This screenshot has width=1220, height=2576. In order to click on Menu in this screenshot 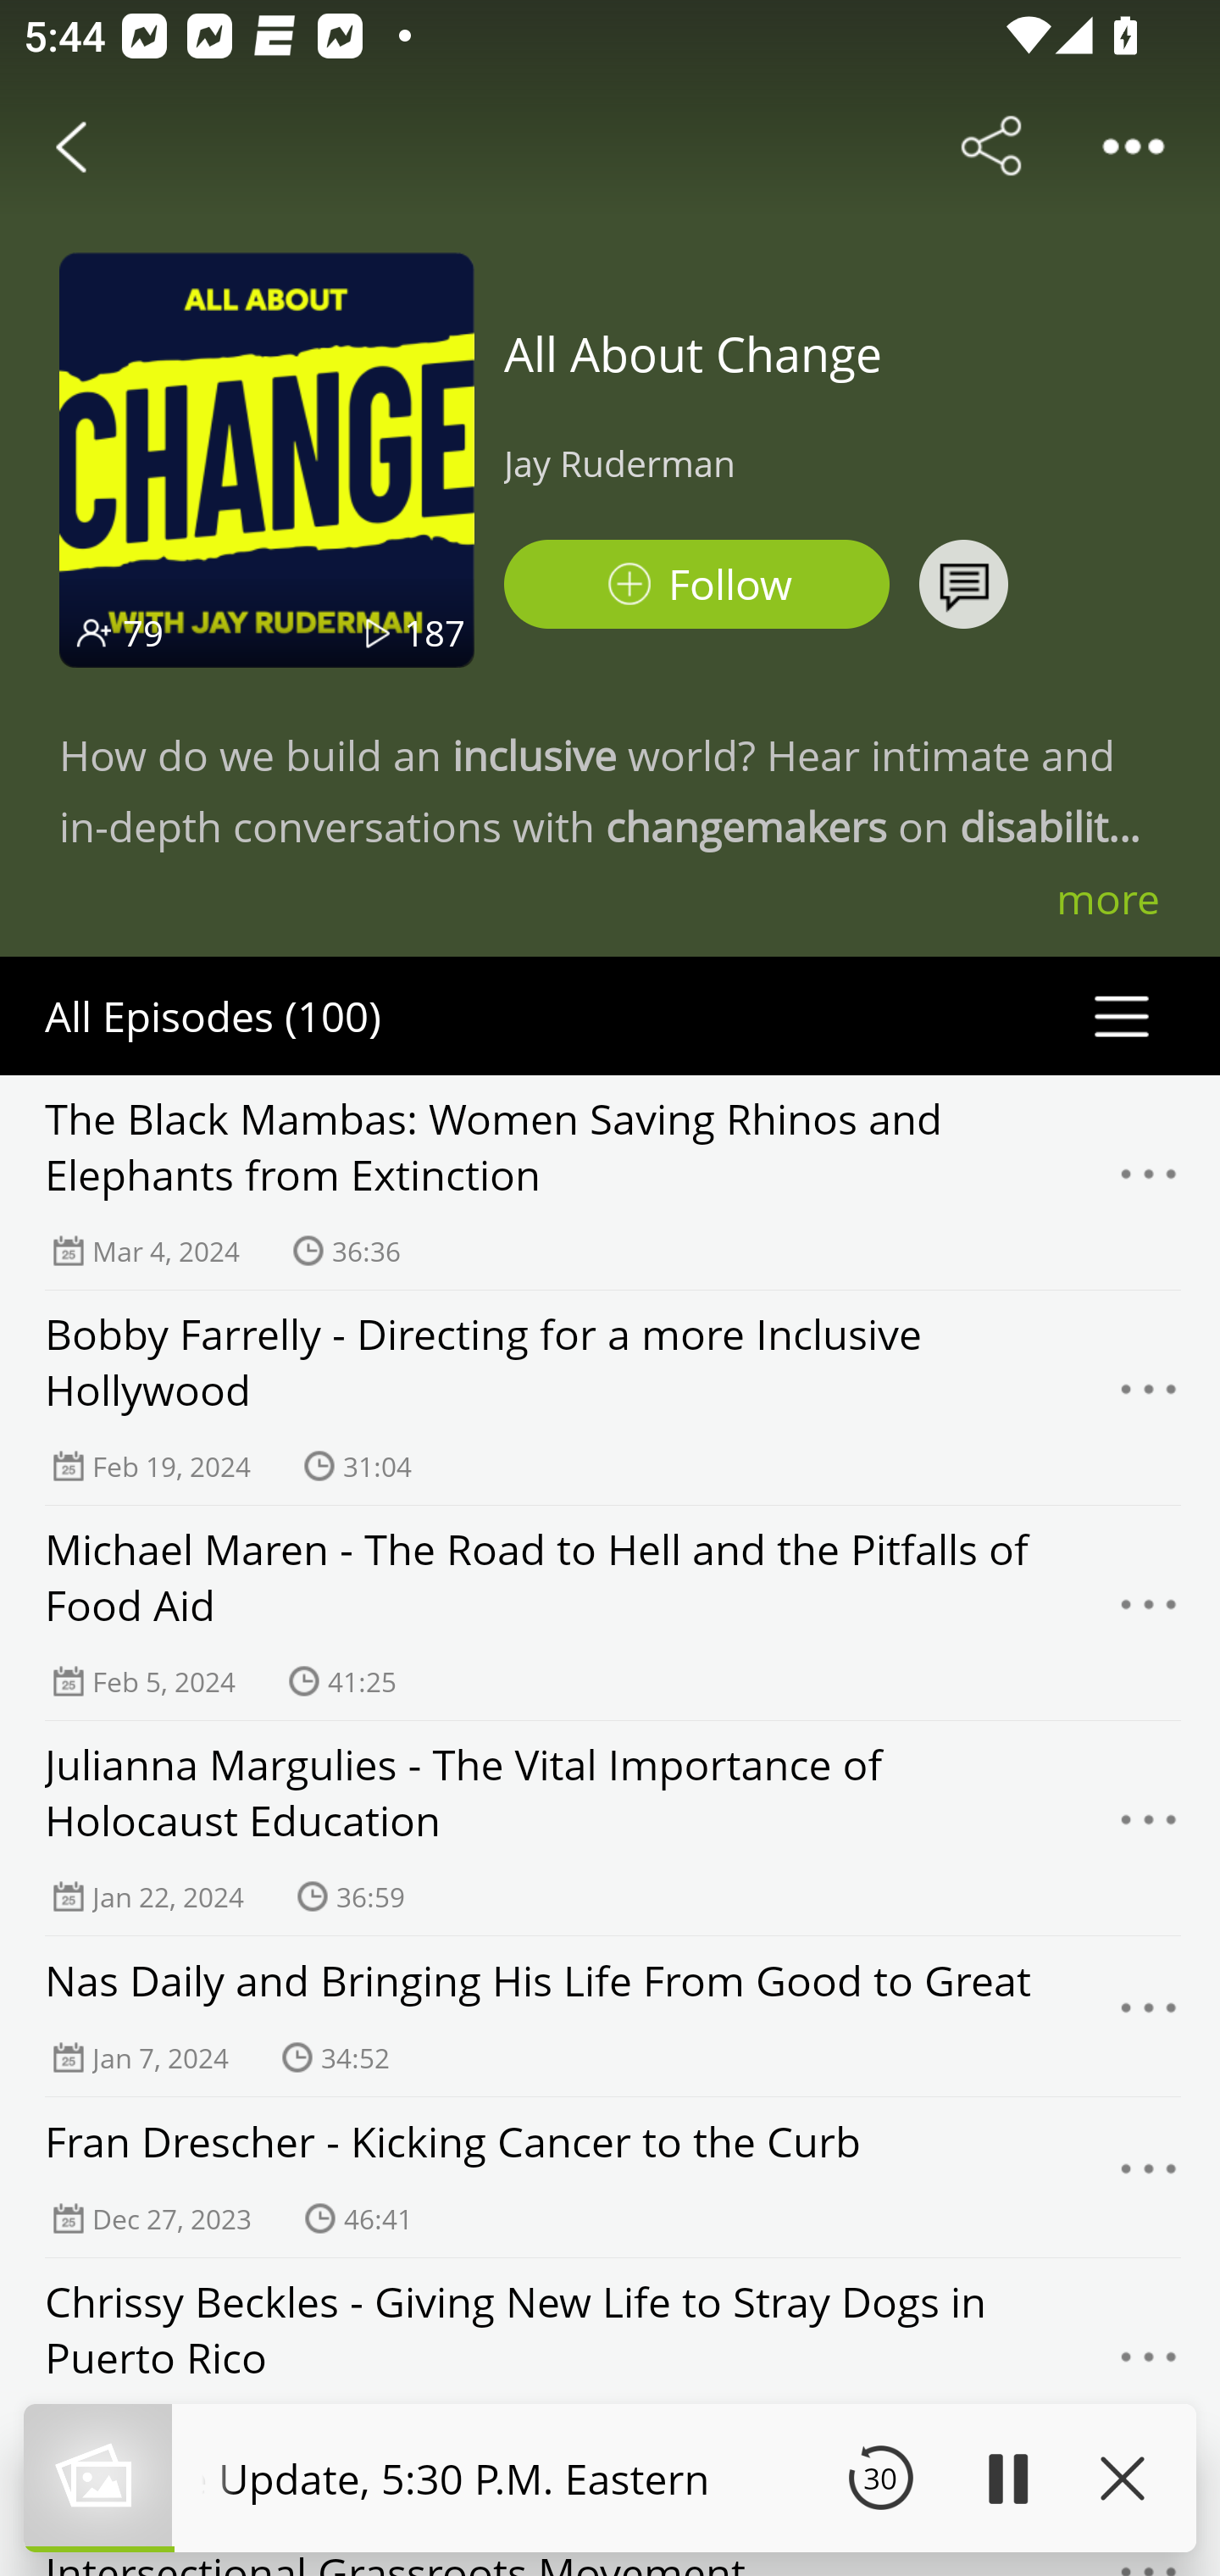, I will do `click(1149, 1183)`.